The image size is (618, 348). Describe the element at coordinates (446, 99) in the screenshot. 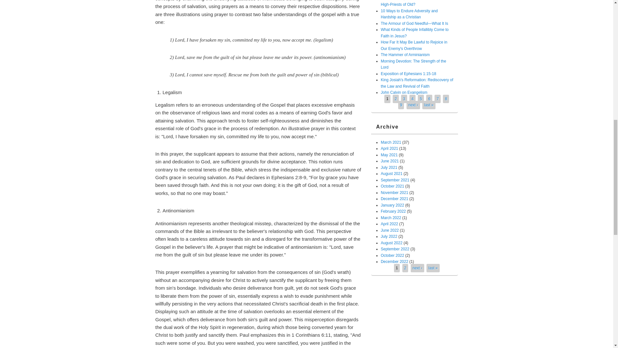

I see `Go to page 8` at that location.